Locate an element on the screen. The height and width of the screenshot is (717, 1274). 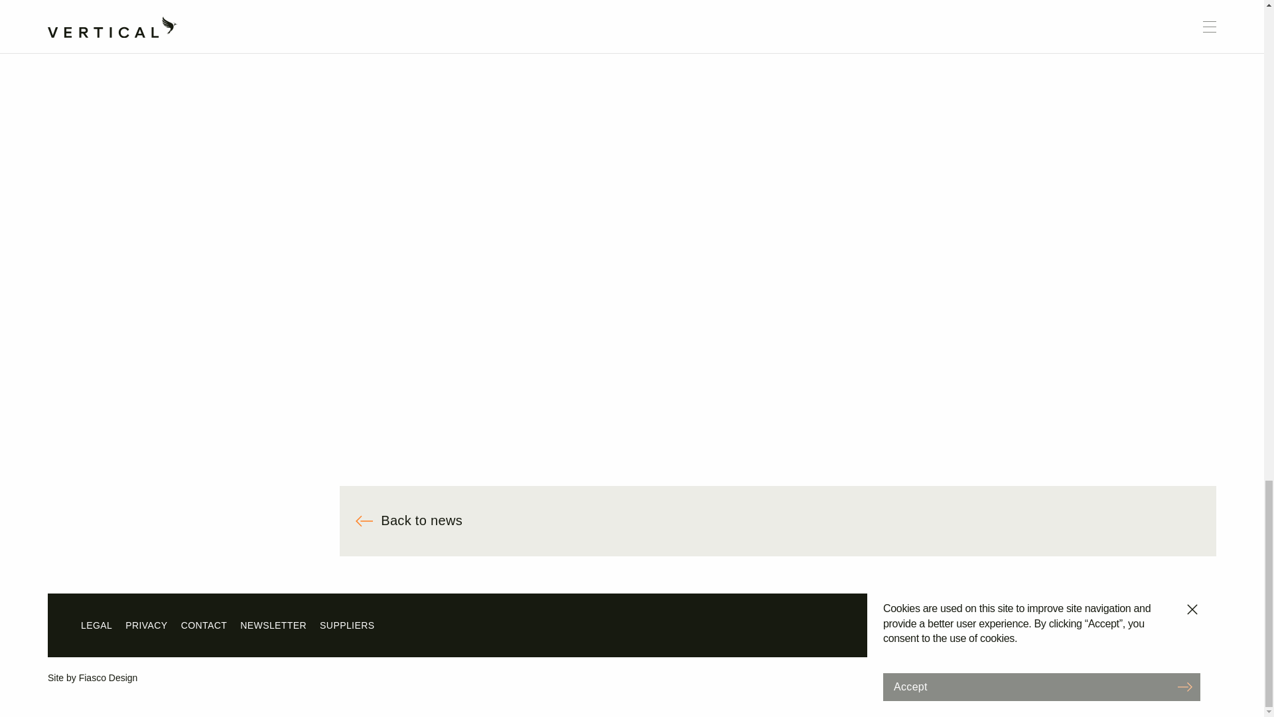
SUPPLIERS is located at coordinates (346, 625).